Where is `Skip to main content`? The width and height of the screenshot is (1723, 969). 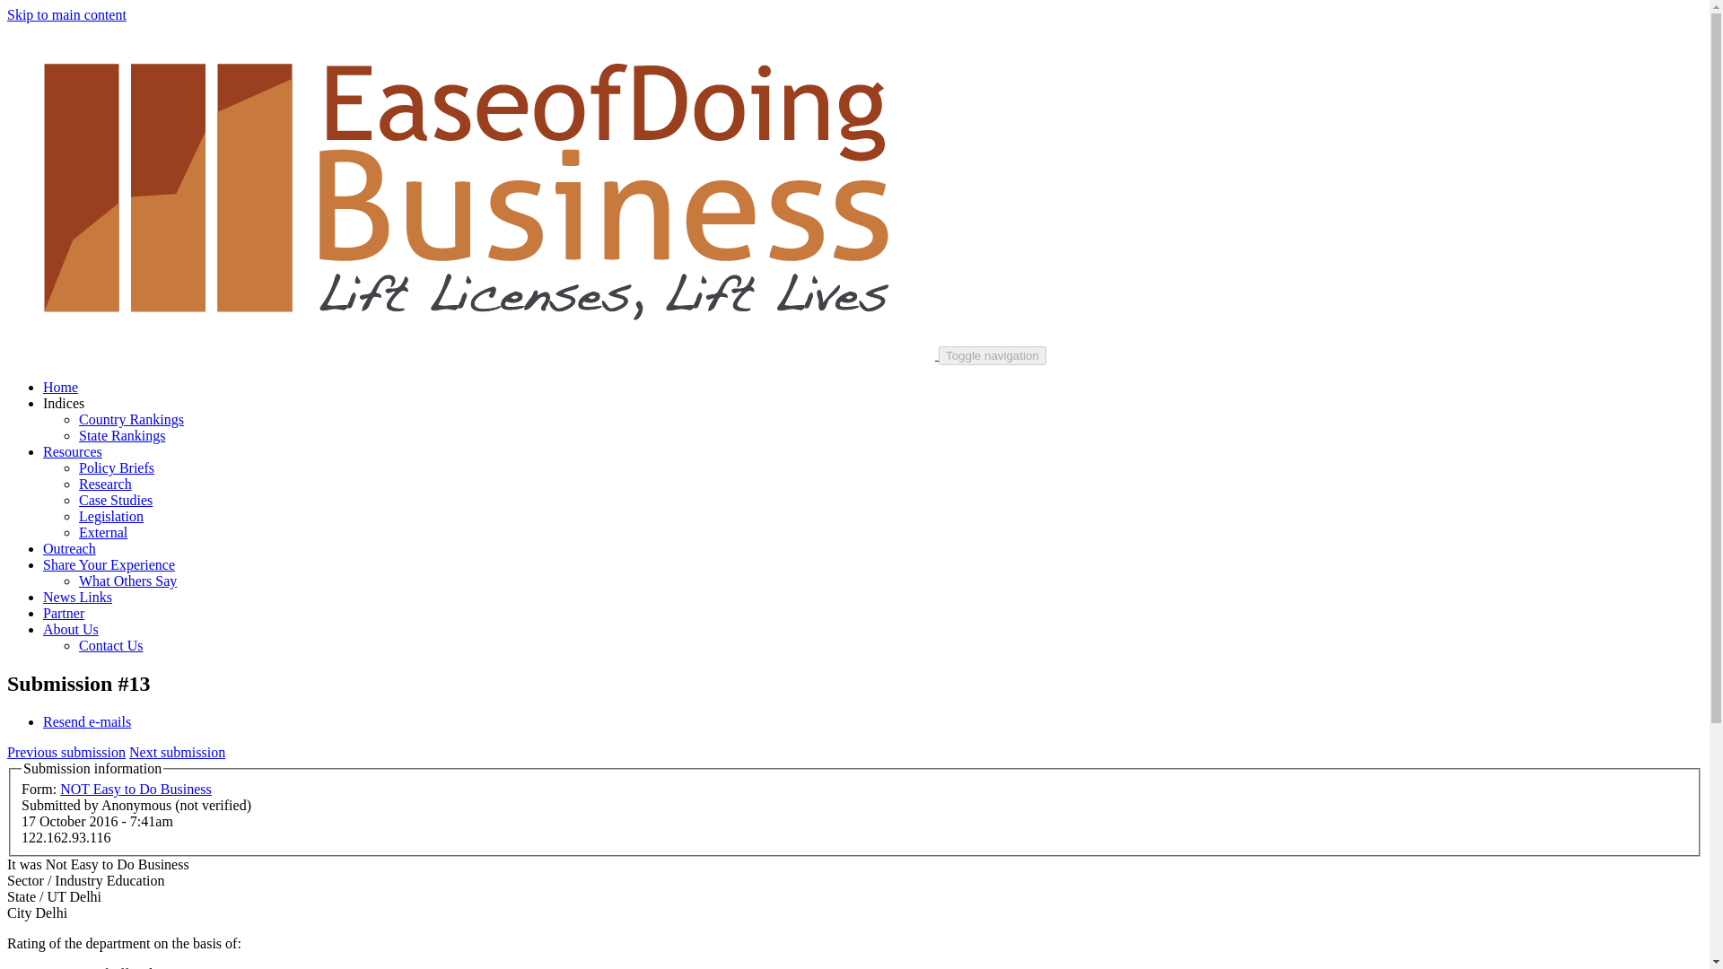 Skip to main content is located at coordinates (66, 14).